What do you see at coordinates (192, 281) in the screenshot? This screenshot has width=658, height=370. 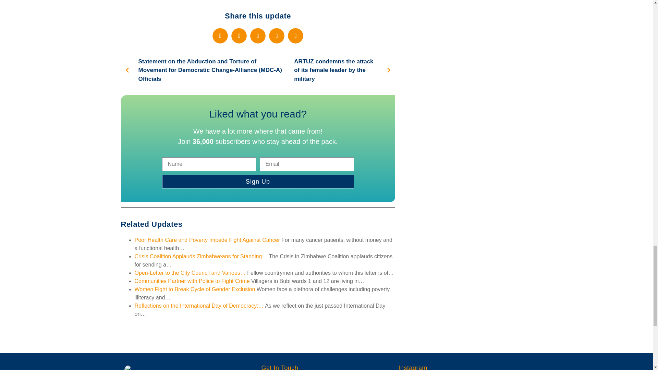 I see `Communities Partner with Police to Fight Crime` at bounding box center [192, 281].